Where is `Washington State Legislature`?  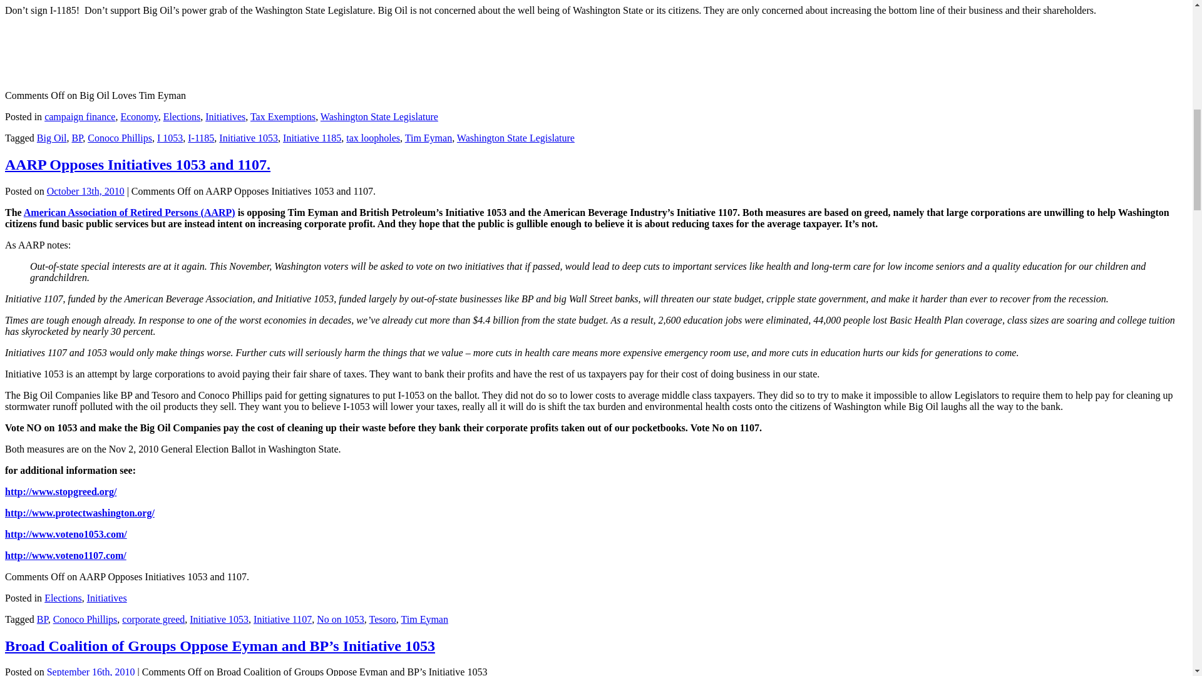 Washington State Legislature is located at coordinates (515, 138).